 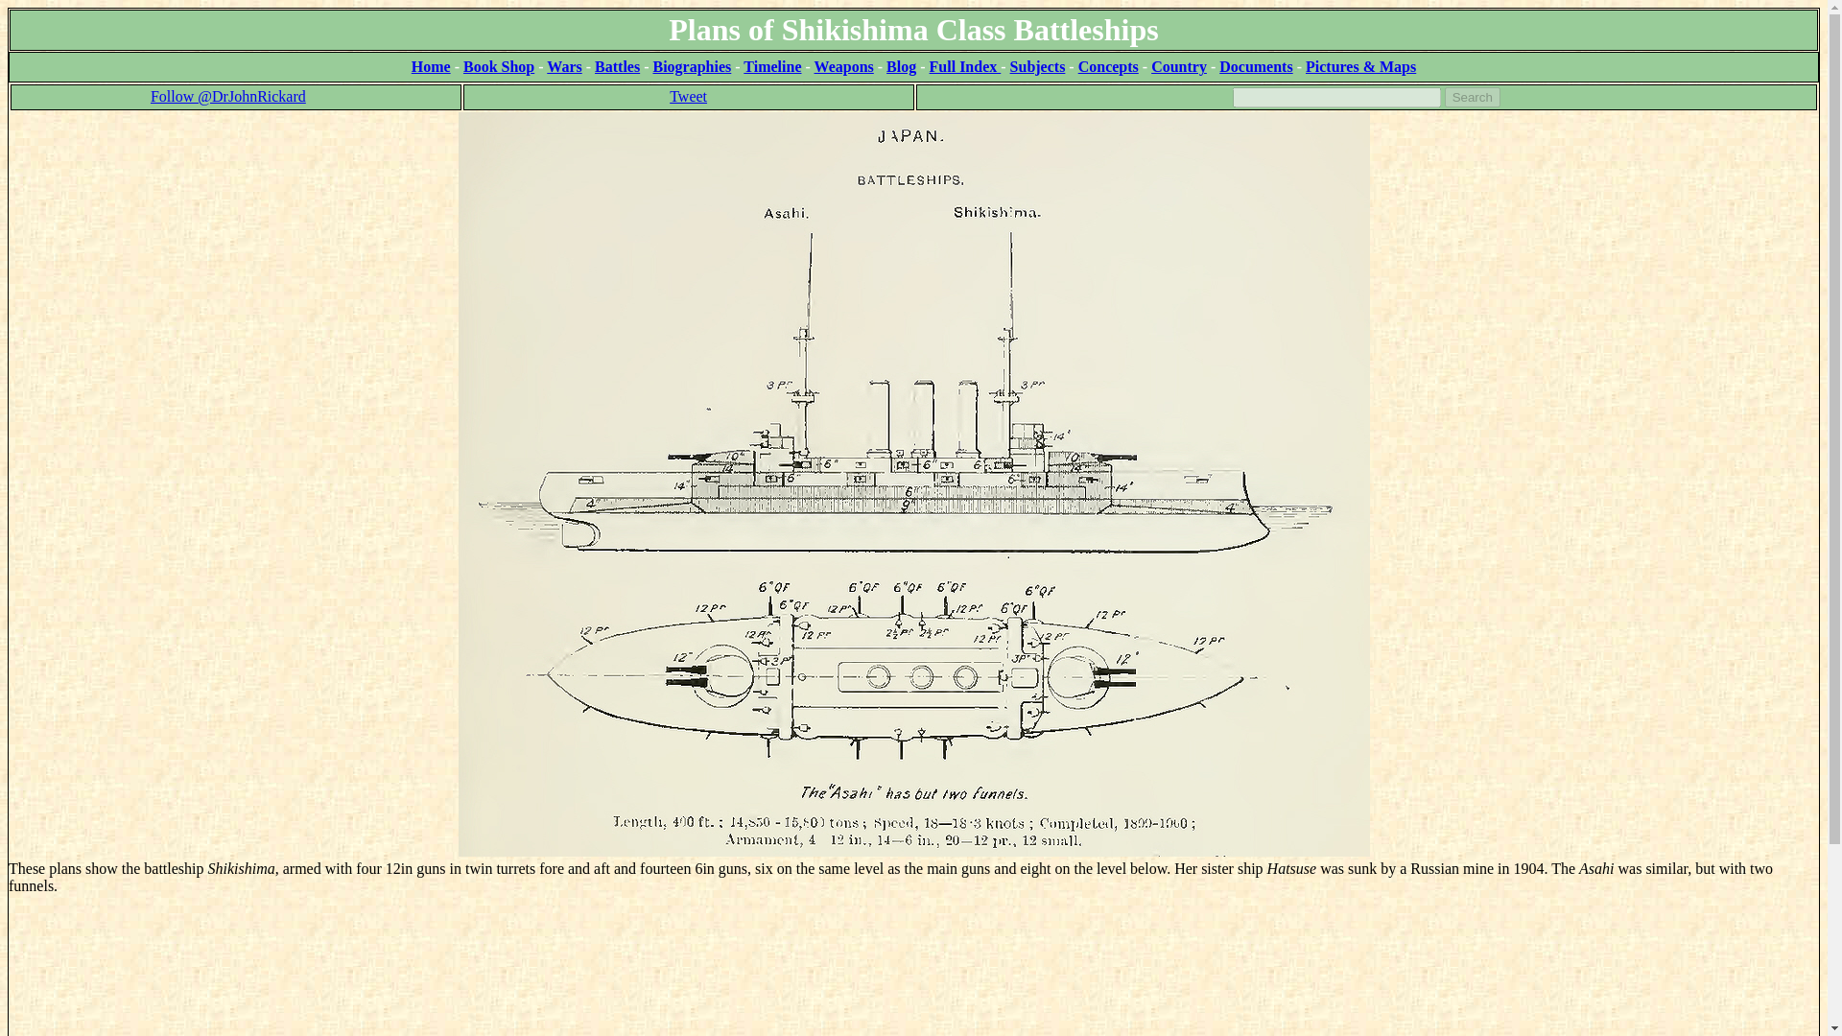 I want to click on Timeline of Military History, so click(x=772, y=65).